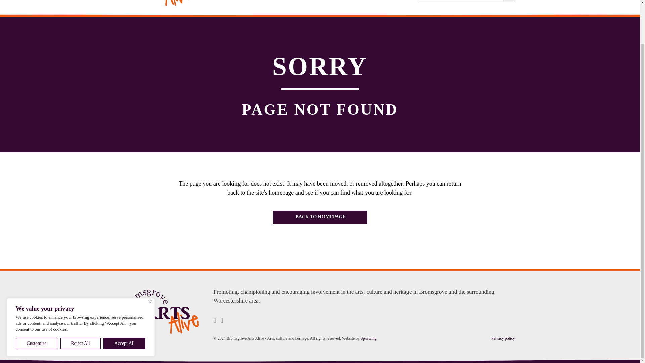  What do you see at coordinates (163, 312) in the screenshot?
I see `bromsgrove-Arts-Alive-logo-cropped` at bounding box center [163, 312].